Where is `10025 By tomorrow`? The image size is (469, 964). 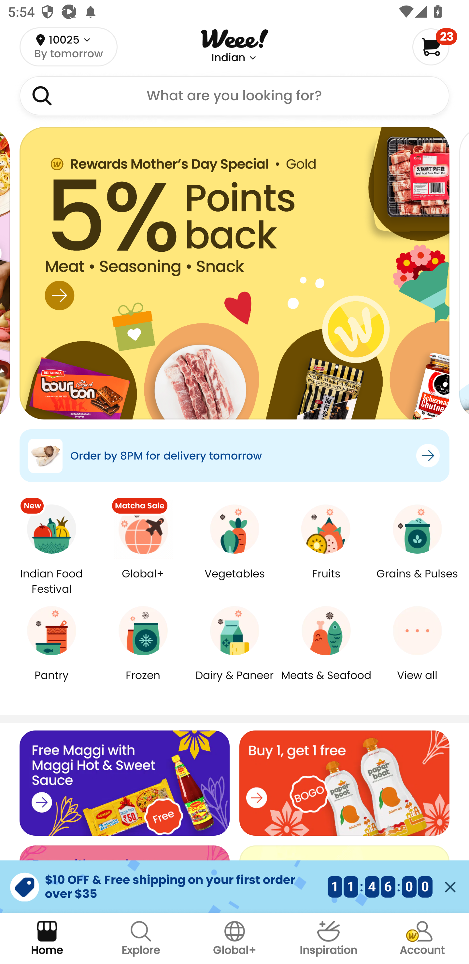 10025 By tomorrow is located at coordinates (68, 47).